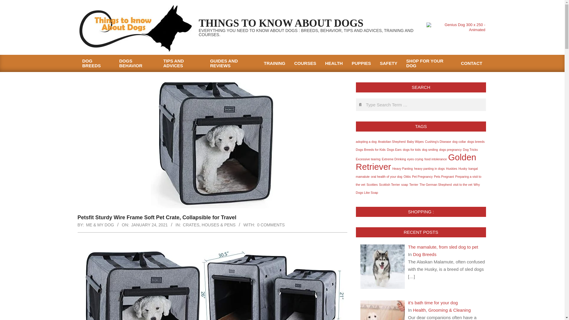 The image size is (569, 320). I want to click on TRAINING, so click(274, 63).